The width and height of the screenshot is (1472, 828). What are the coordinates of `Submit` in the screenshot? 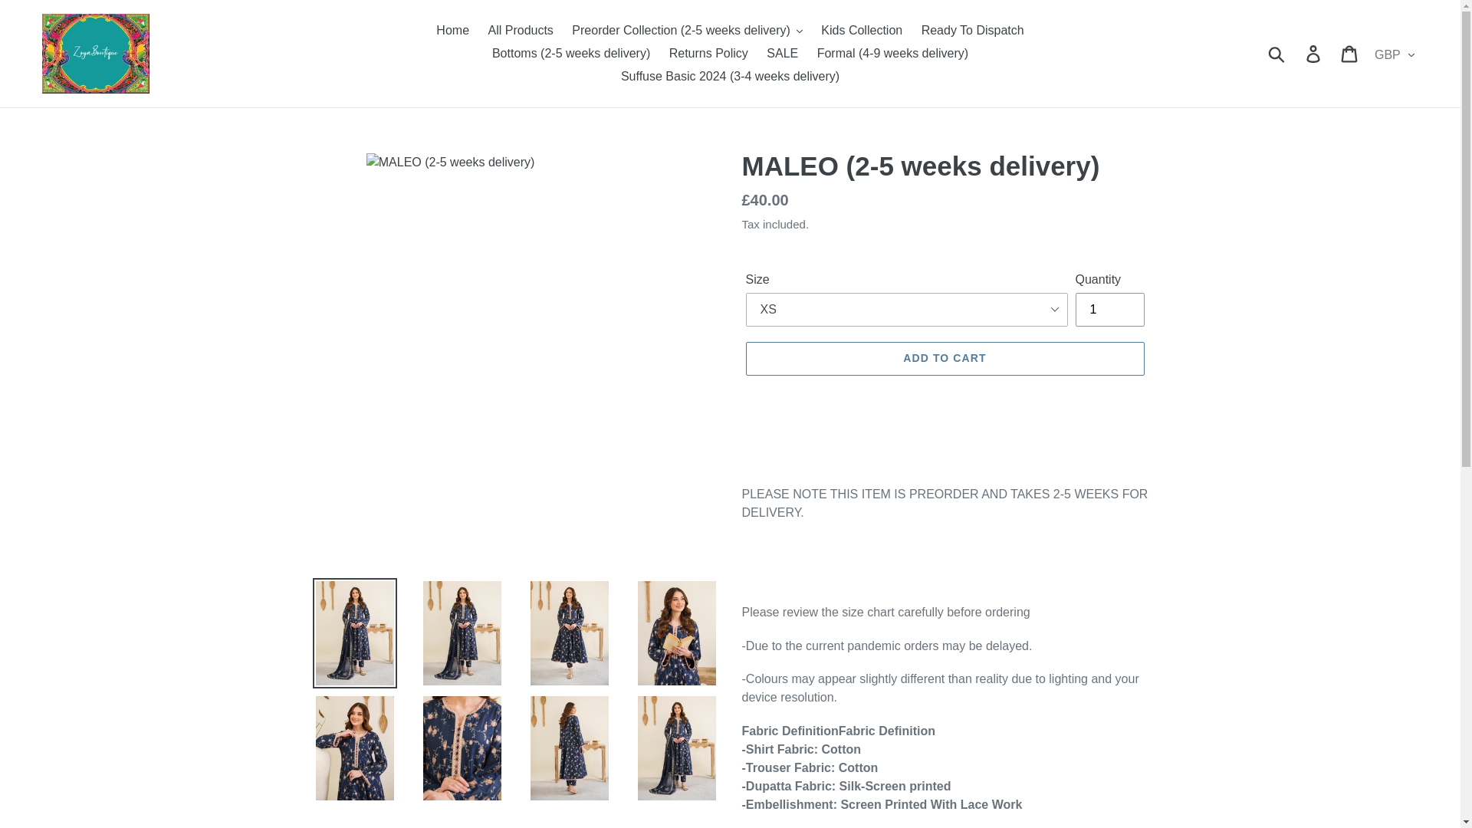 It's located at (1277, 53).